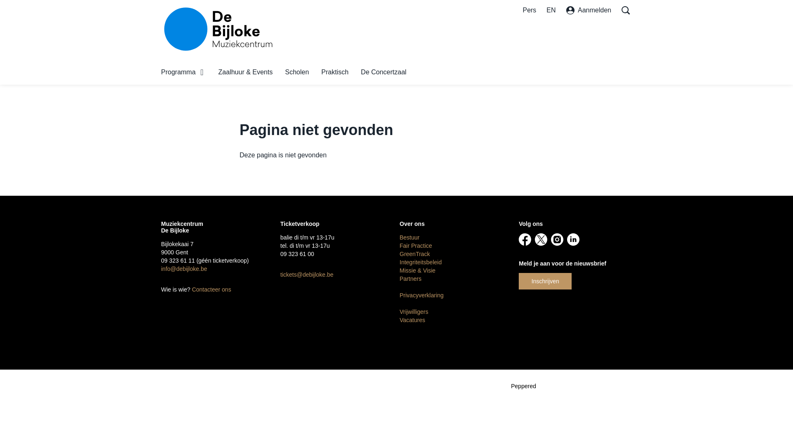  Describe the element at coordinates (416, 246) in the screenshot. I see `Fair Practice` at that location.